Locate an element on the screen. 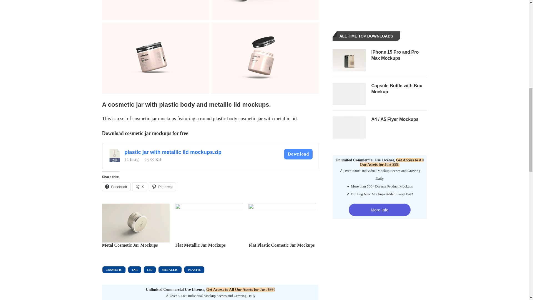 The image size is (533, 300). Flat Plastic Cosmetic Jar Mockups is located at coordinates (282, 223).